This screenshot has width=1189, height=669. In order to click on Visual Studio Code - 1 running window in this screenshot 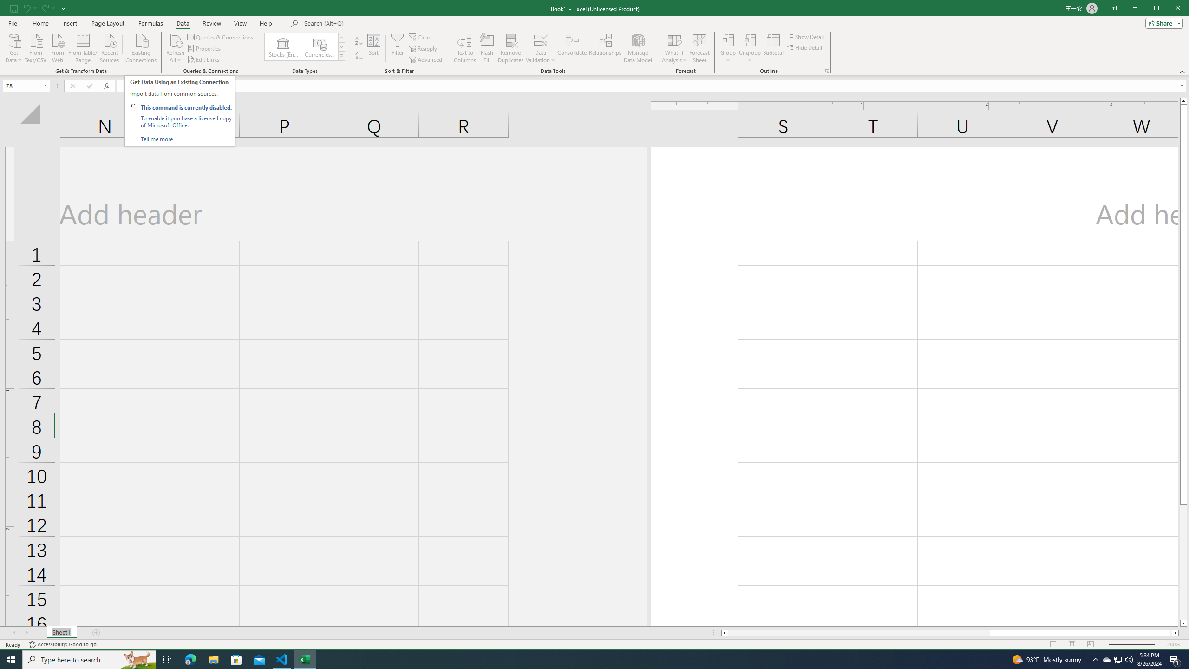, I will do `click(282, 660)`.